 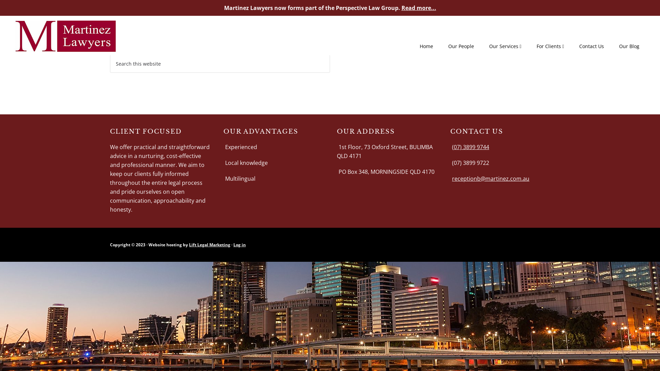 What do you see at coordinates (336, 32) in the screenshot?
I see `homepage` at bounding box center [336, 32].